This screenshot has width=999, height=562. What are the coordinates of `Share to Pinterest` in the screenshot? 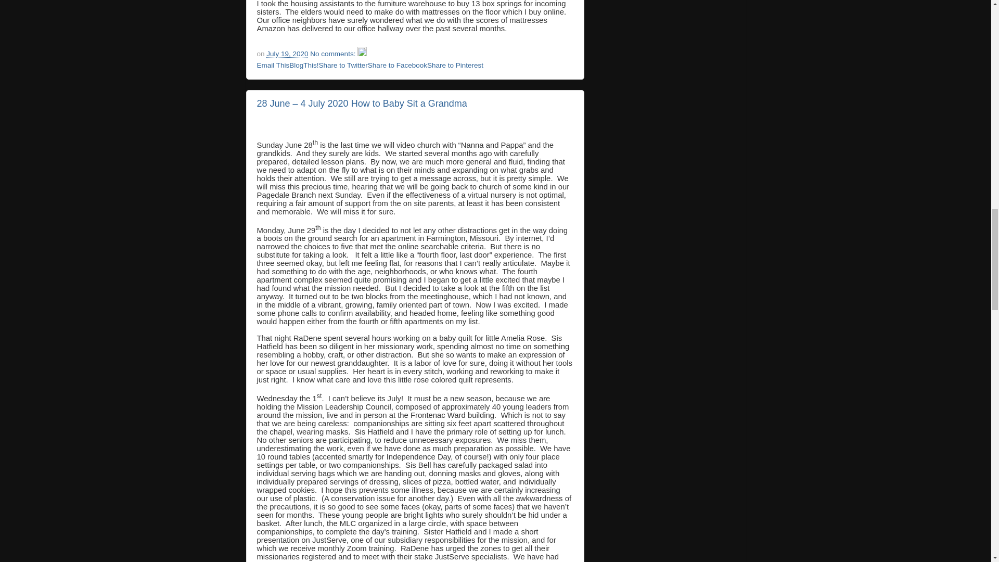 It's located at (455, 65).